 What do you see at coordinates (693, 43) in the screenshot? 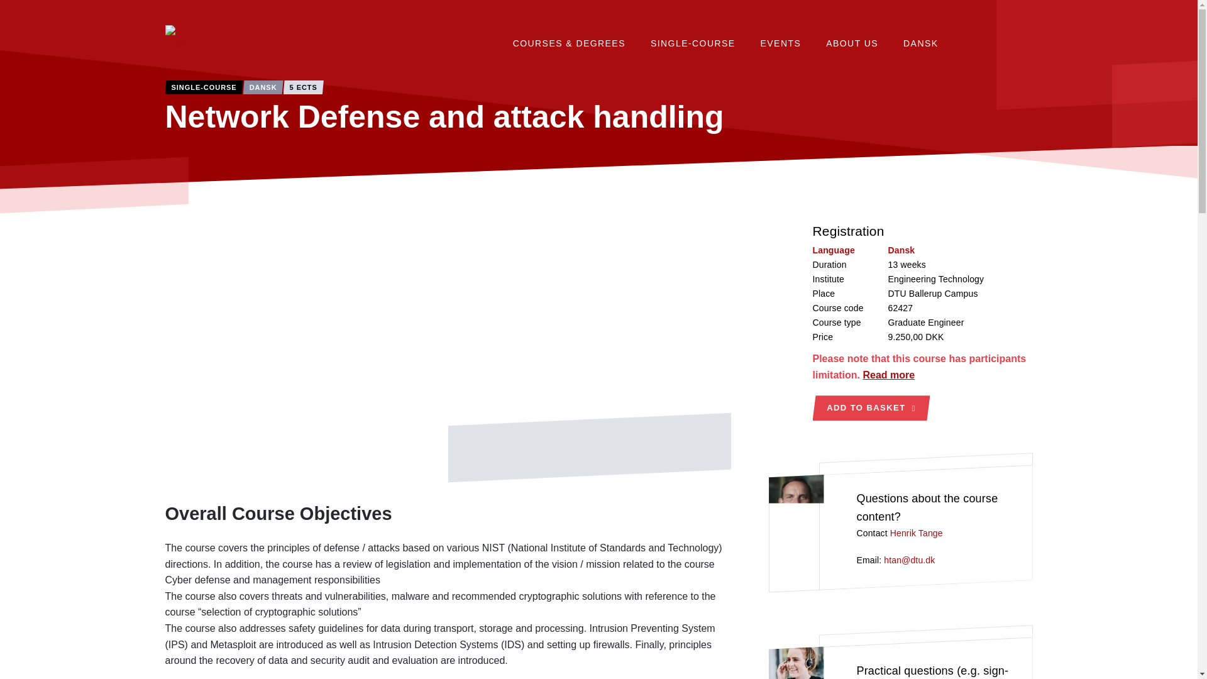
I see `DANSK` at bounding box center [693, 43].